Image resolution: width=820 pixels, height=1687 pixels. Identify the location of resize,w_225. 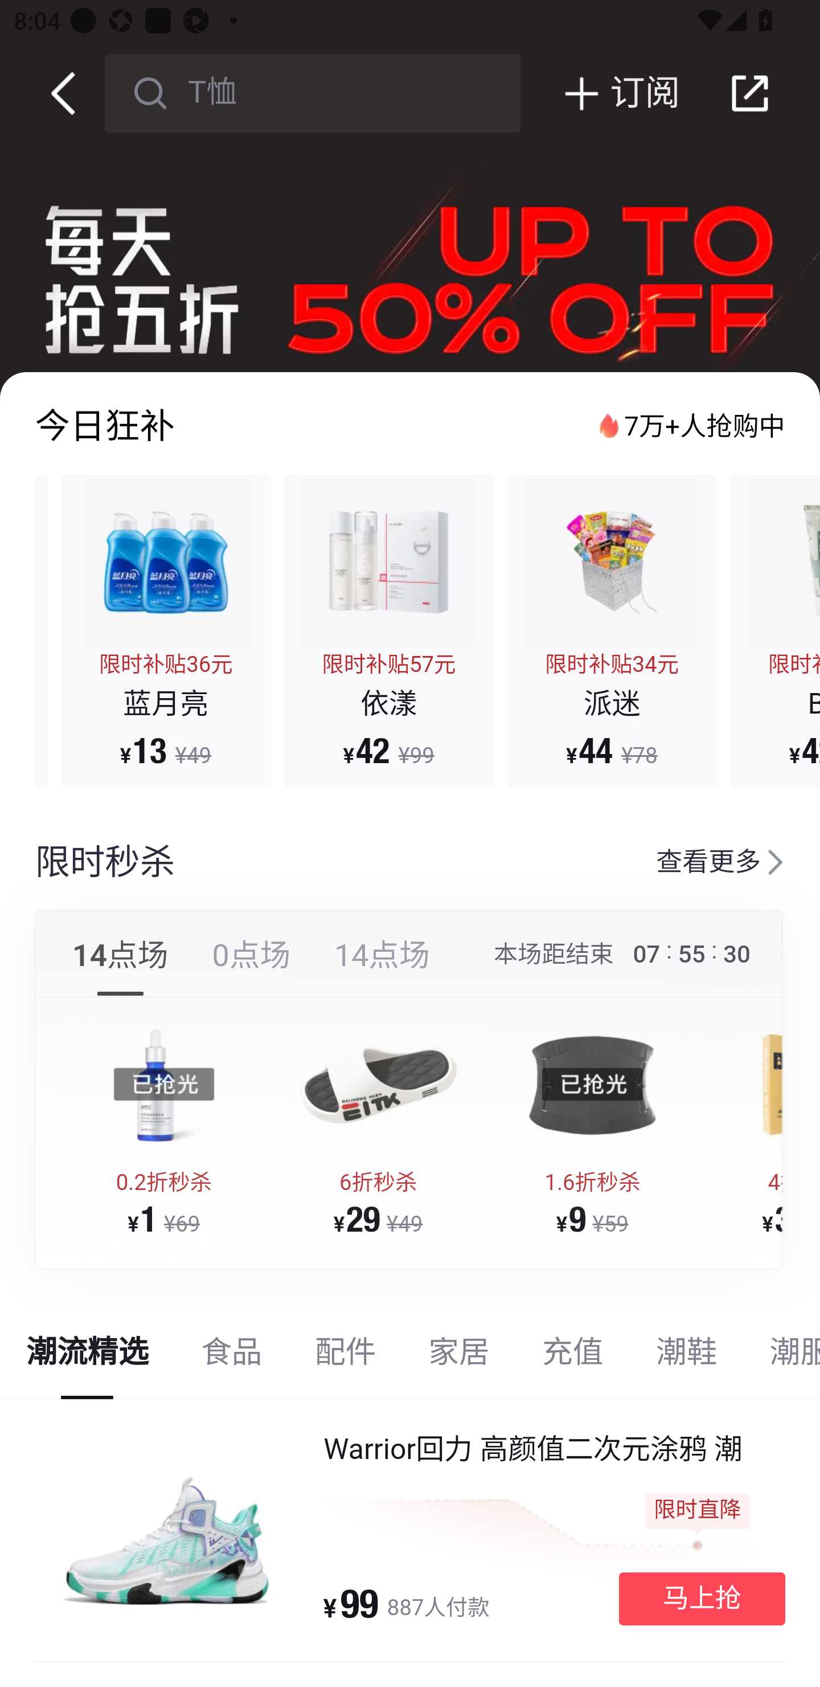
(378, 1085).